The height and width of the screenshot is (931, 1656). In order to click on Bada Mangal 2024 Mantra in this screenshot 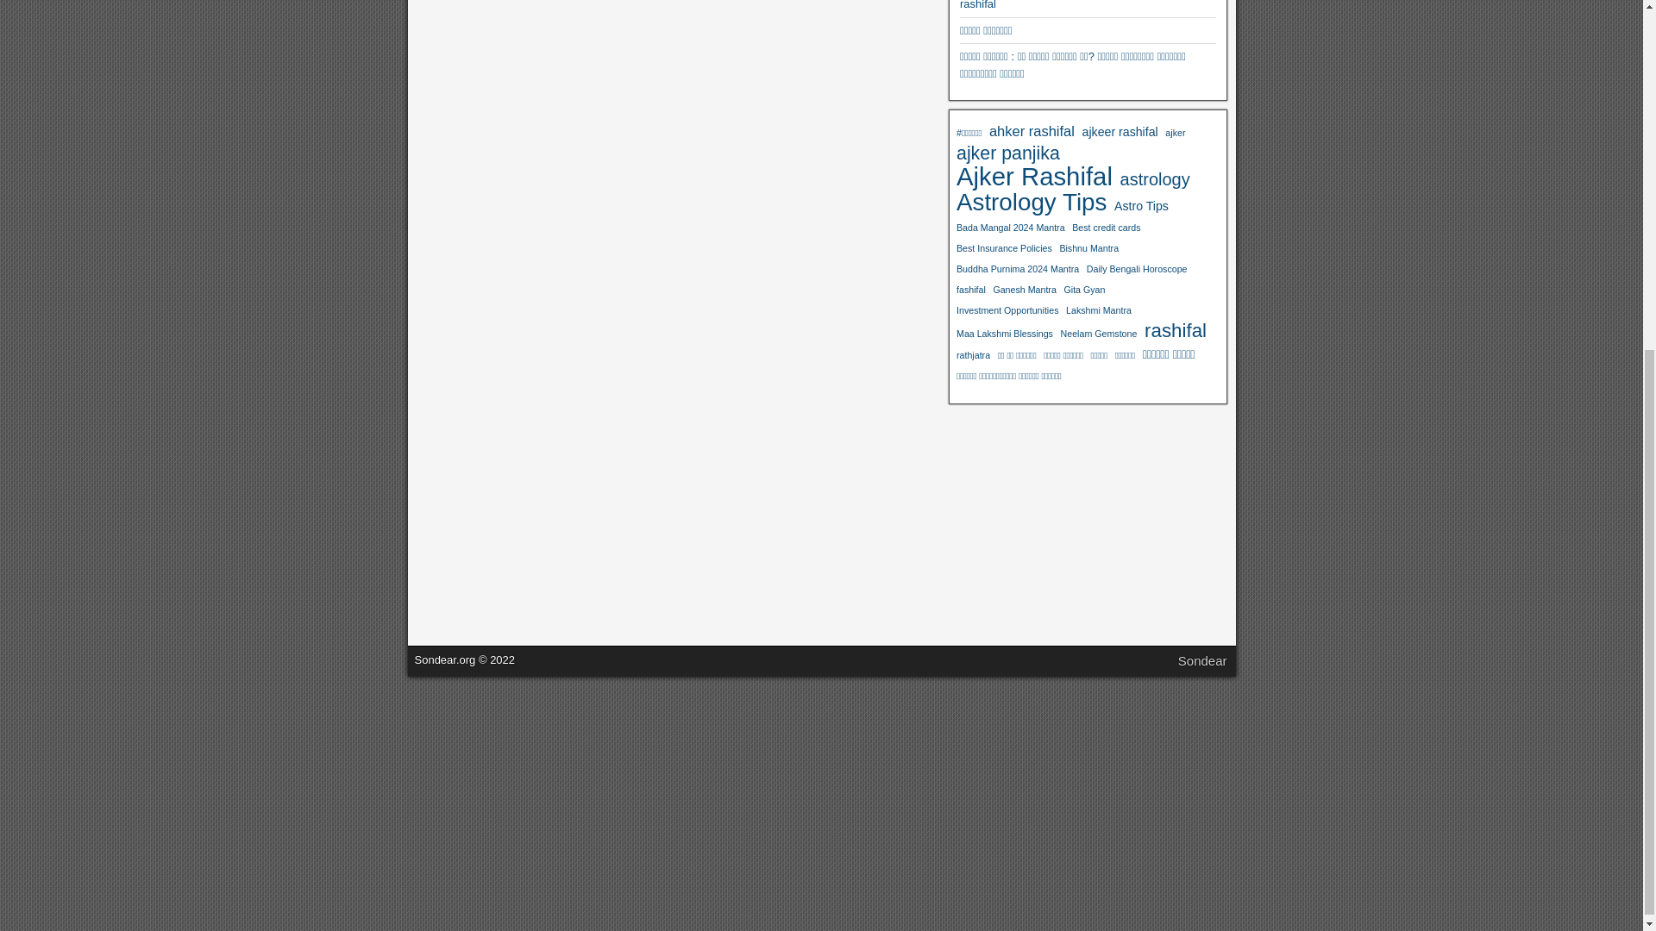, I will do `click(1011, 228)`.